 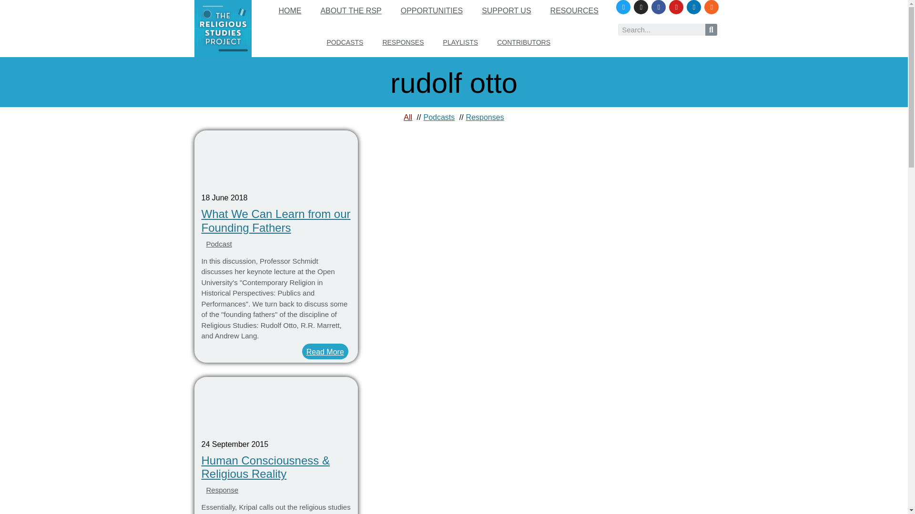 What do you see at coordinates (574, 11) in the screenshot?
I see `RESOURCES` at bounding box center [574, 11].